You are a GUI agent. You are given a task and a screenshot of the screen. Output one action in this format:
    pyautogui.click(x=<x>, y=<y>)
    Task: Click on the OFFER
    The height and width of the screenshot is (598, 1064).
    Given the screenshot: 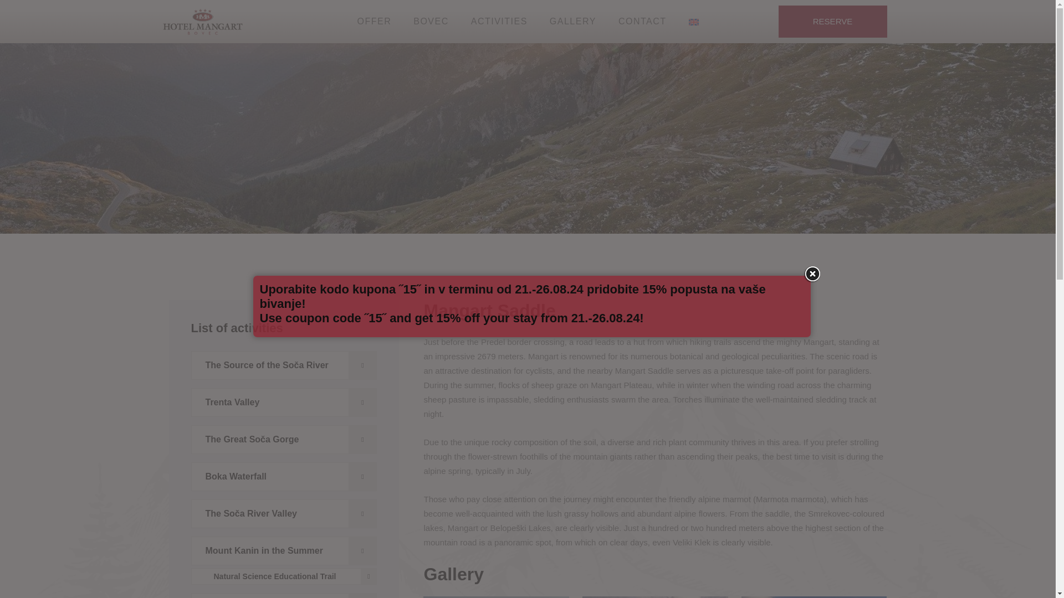 What is the action you would take?
    pyautogui.click(x=374, y=22)
    